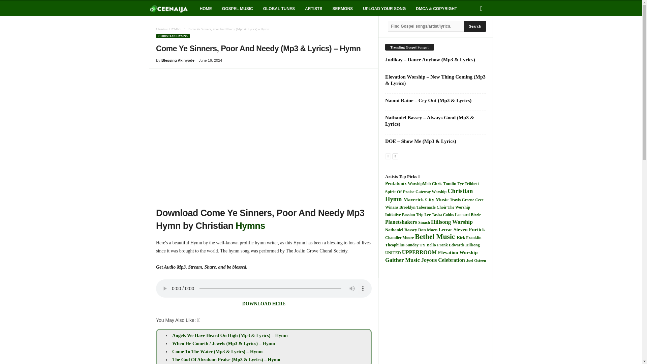 The height and width of the screenshot is (364, 647). Describe the element at coordinates (168, 29) in the screenshot. I see `View all posts in Christian HYMNS` at that location.